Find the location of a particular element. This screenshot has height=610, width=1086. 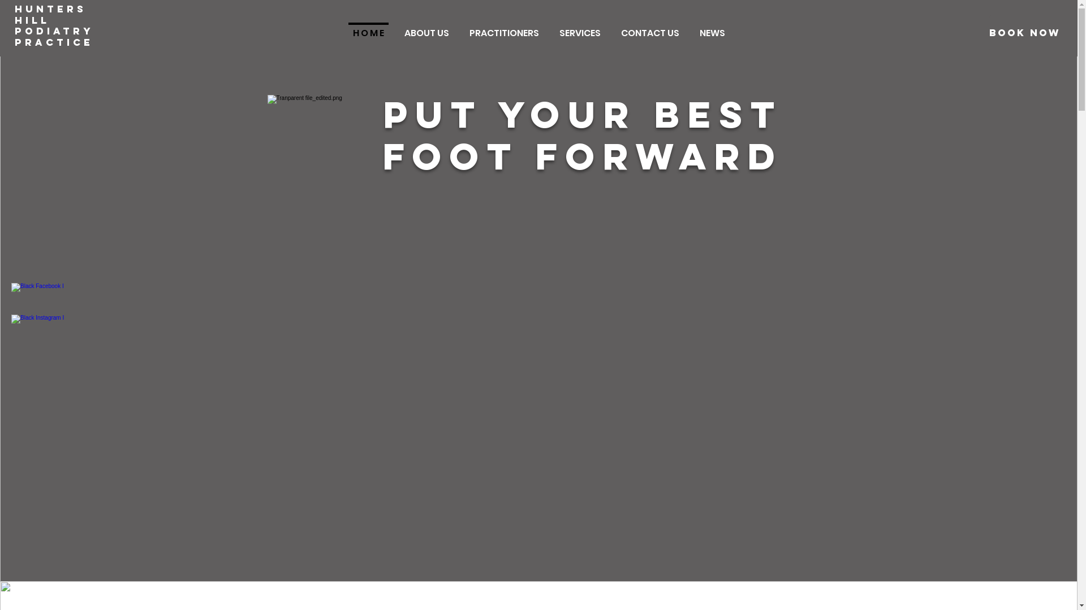

CONTACT US is located at coordinates (650, 28).